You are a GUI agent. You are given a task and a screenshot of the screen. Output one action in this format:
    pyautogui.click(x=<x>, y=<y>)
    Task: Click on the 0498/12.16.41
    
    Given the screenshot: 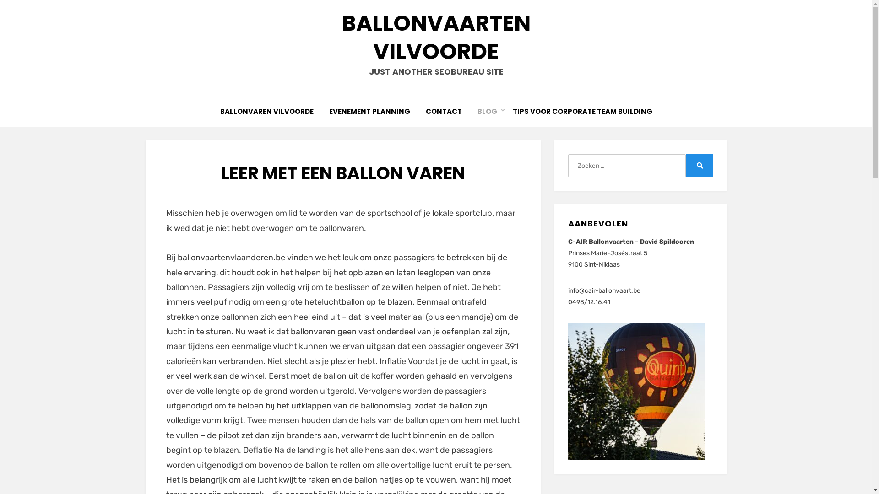 What is the action you would take?
    pyautogui.click(x=589, y=302)
    